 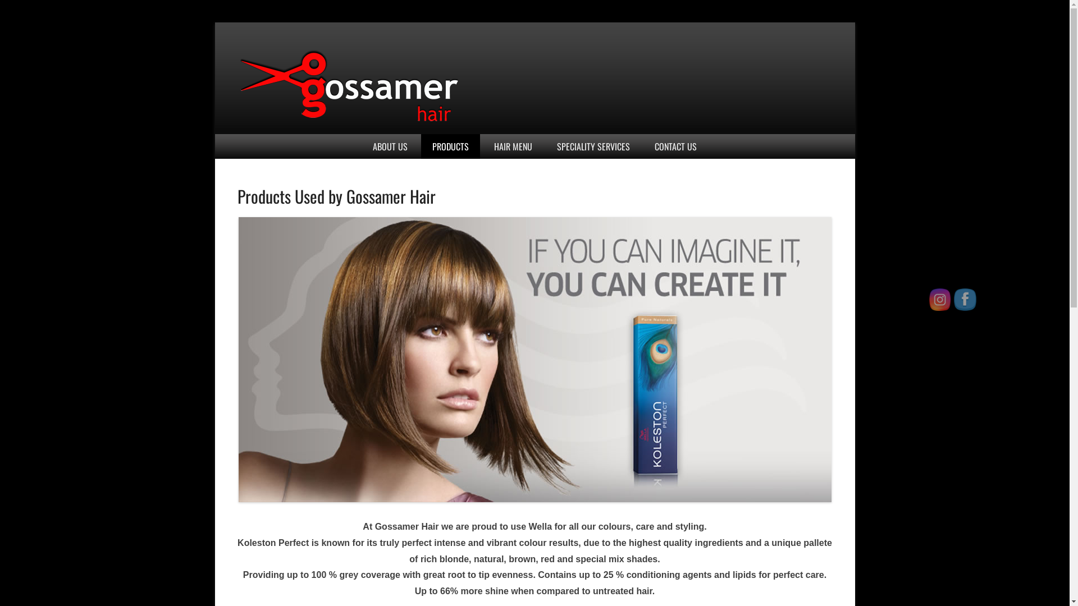 I want to click on HAIR MENU, so click(x=513, y=146).